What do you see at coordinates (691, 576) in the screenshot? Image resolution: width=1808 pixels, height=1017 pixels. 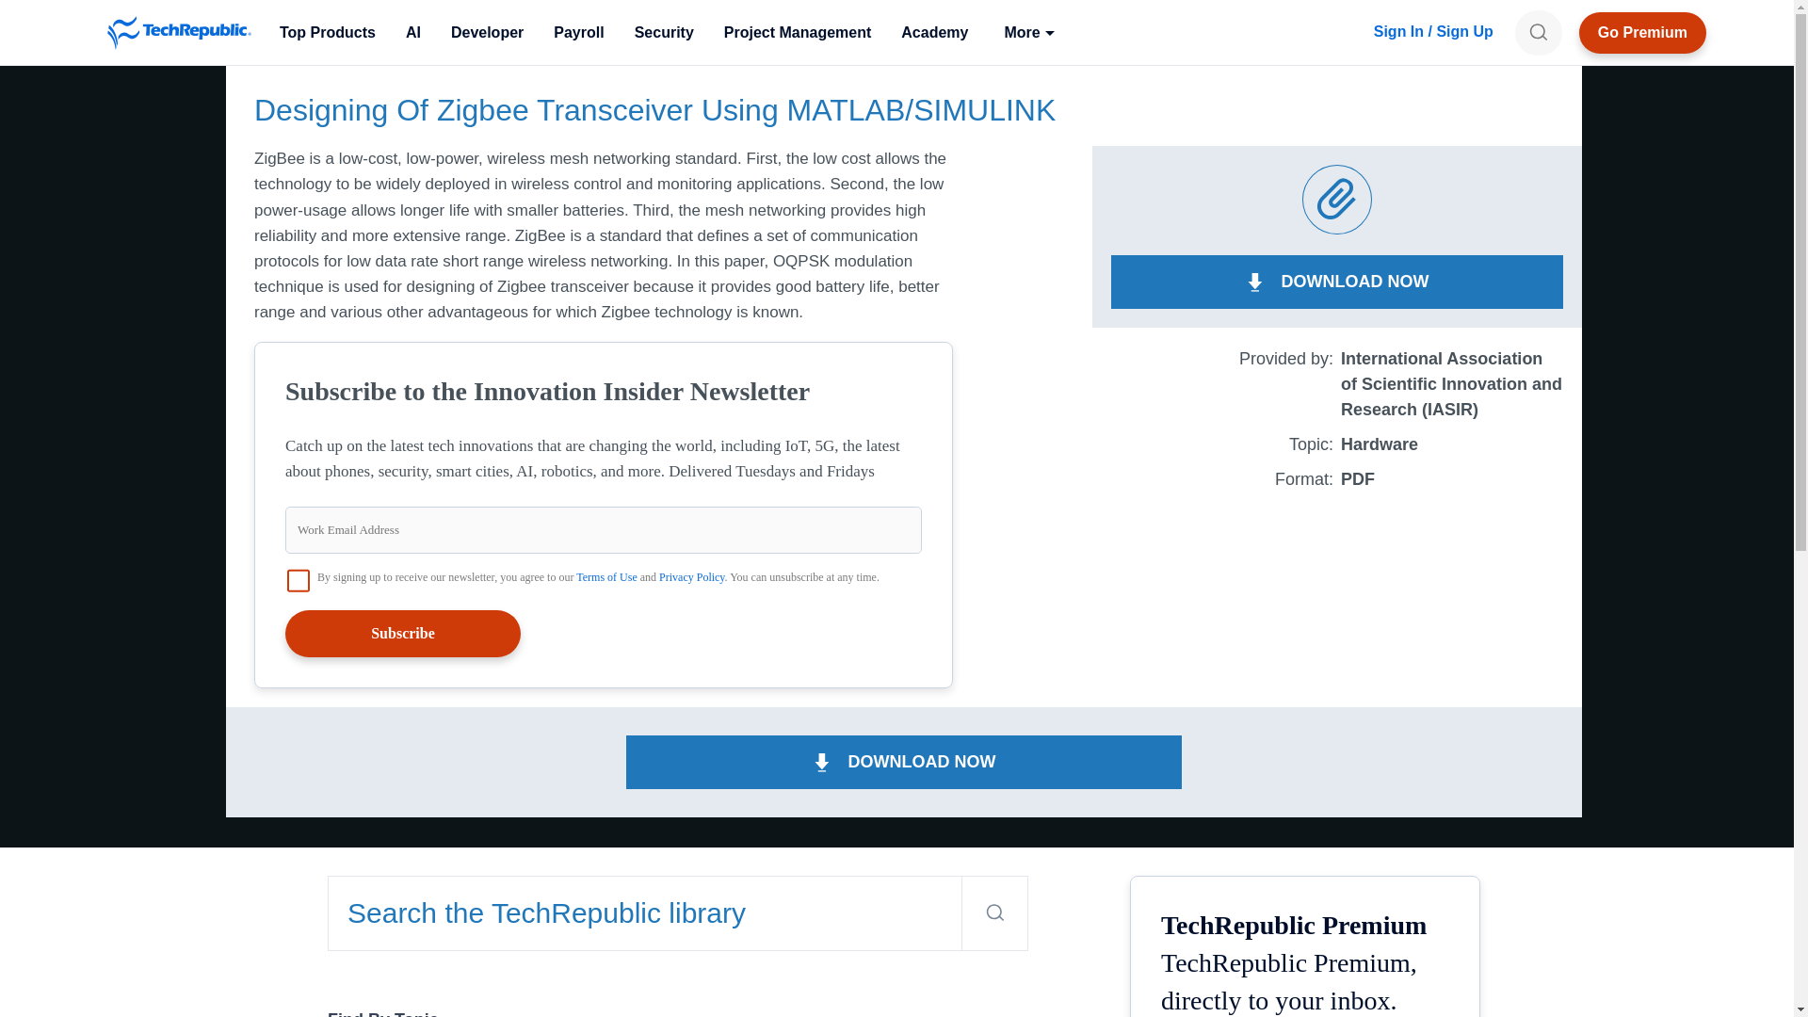 I see `Privacy Policy` at bounding box center [691, 576].